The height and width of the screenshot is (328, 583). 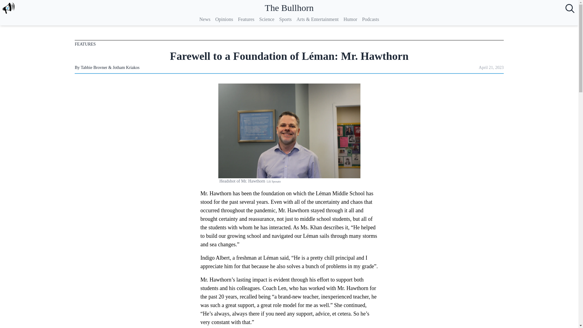 What do you see at coordinates (126, 67) in the screenshot?
I see `Jotham Kriakos` at bounding box center [126, 67].